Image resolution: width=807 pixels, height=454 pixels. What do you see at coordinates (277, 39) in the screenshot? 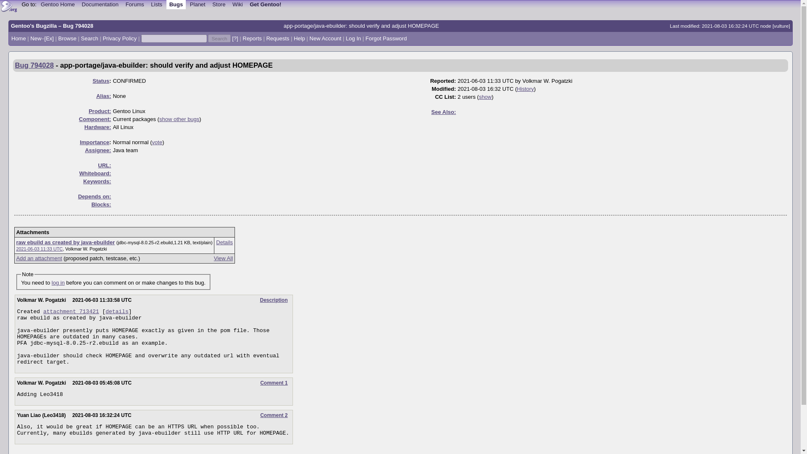
I see `Requests` at bounding box center [277, 39].